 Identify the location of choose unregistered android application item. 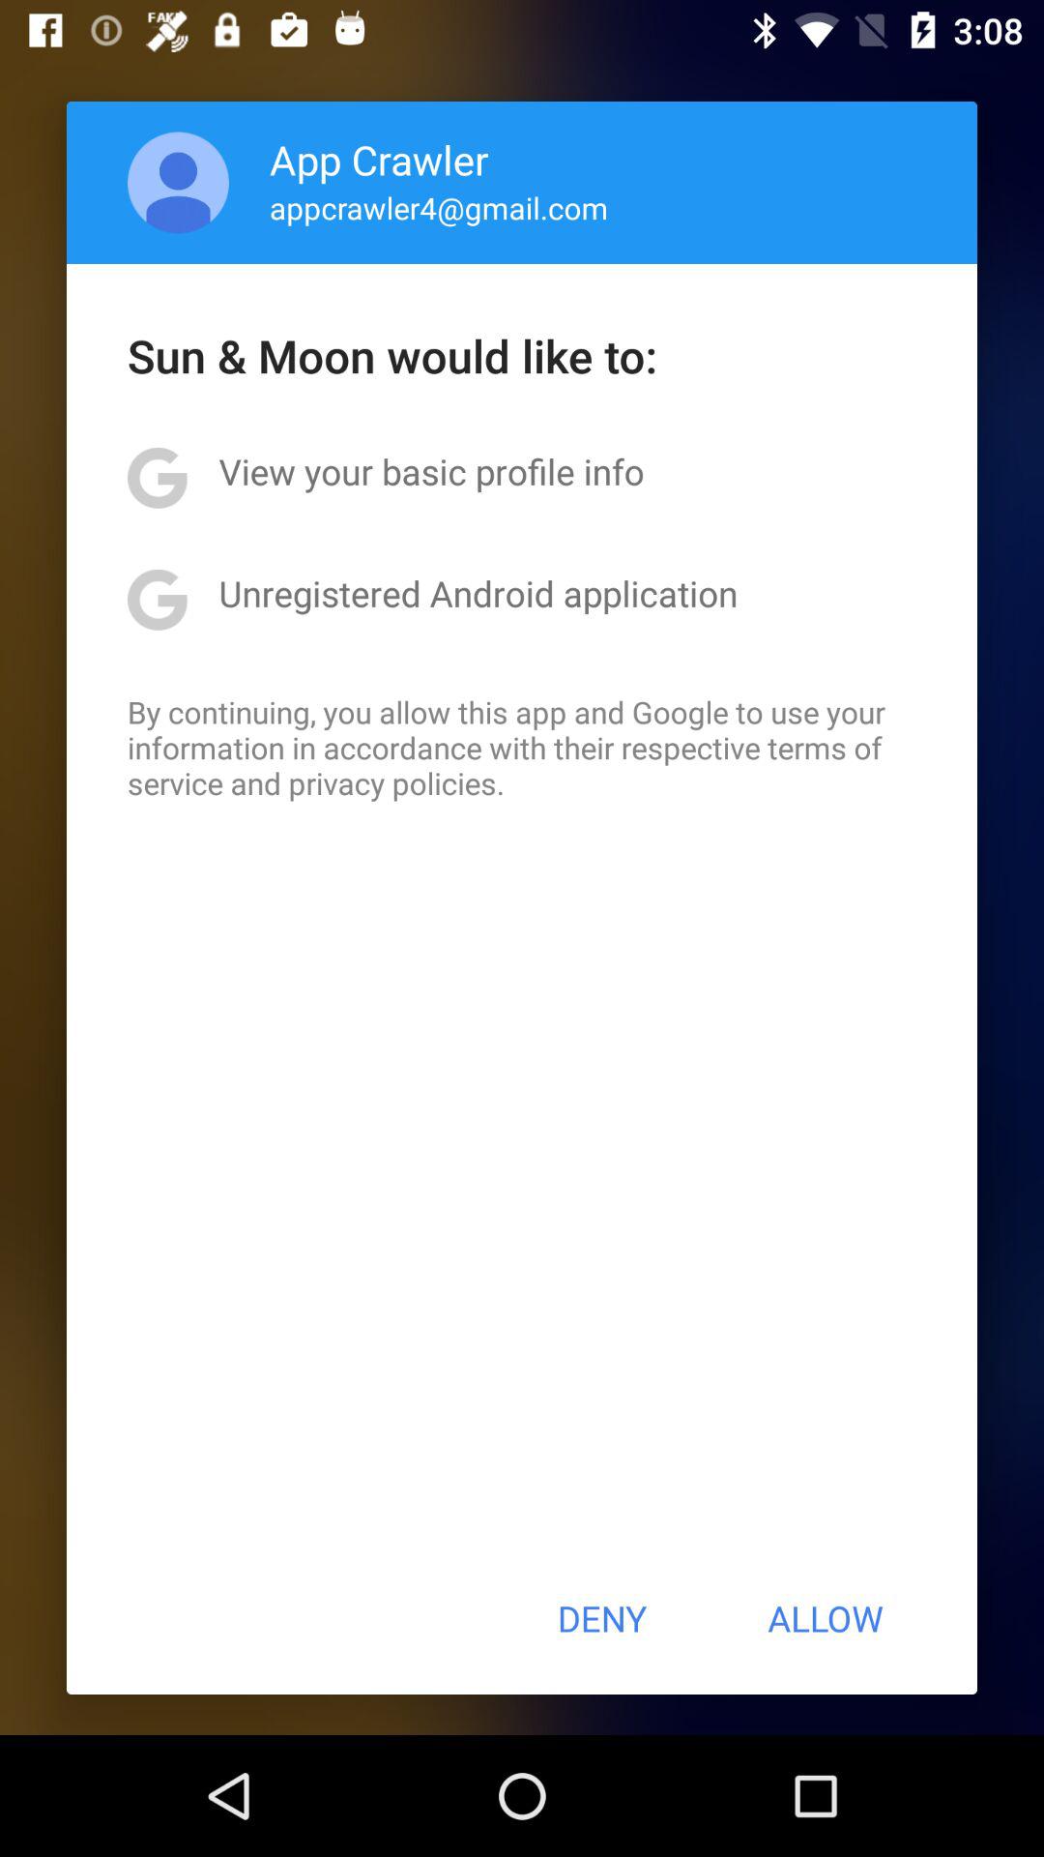
(478, 593).